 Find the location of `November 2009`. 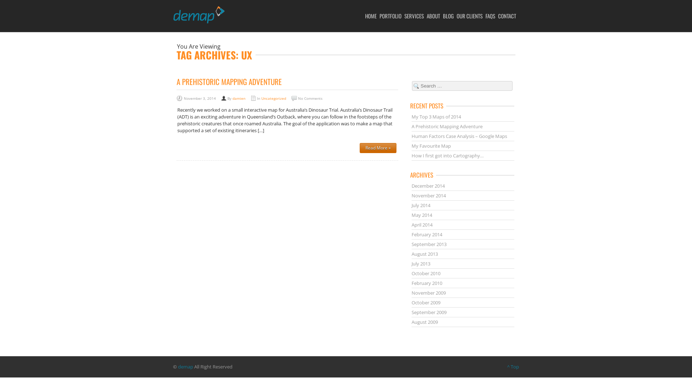

November 2009 is located at coordinates (429, 293).